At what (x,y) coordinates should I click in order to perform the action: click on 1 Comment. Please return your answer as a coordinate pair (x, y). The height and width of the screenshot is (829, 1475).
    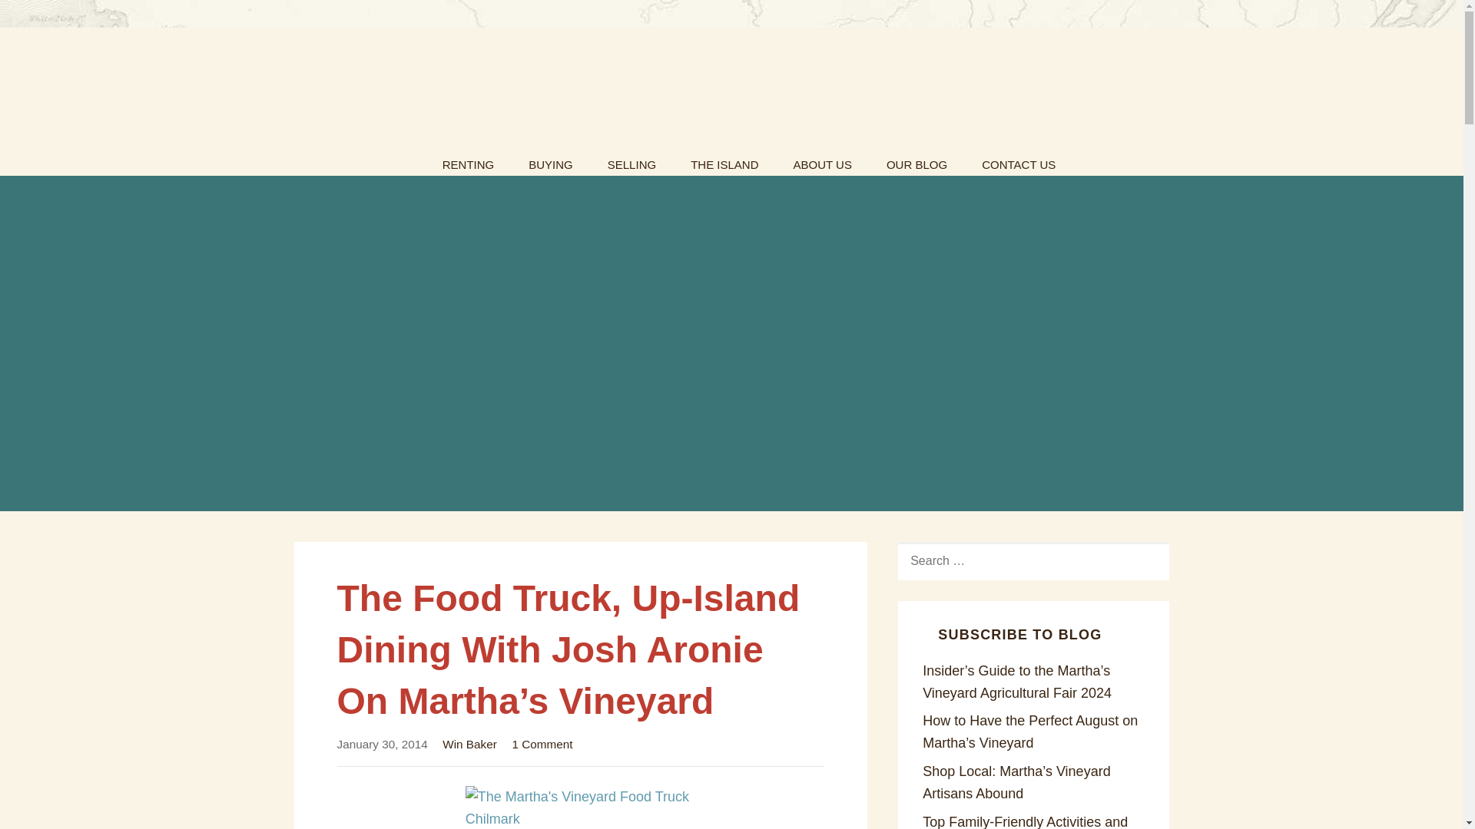
    Looking at the image, I should click on (542, 745).